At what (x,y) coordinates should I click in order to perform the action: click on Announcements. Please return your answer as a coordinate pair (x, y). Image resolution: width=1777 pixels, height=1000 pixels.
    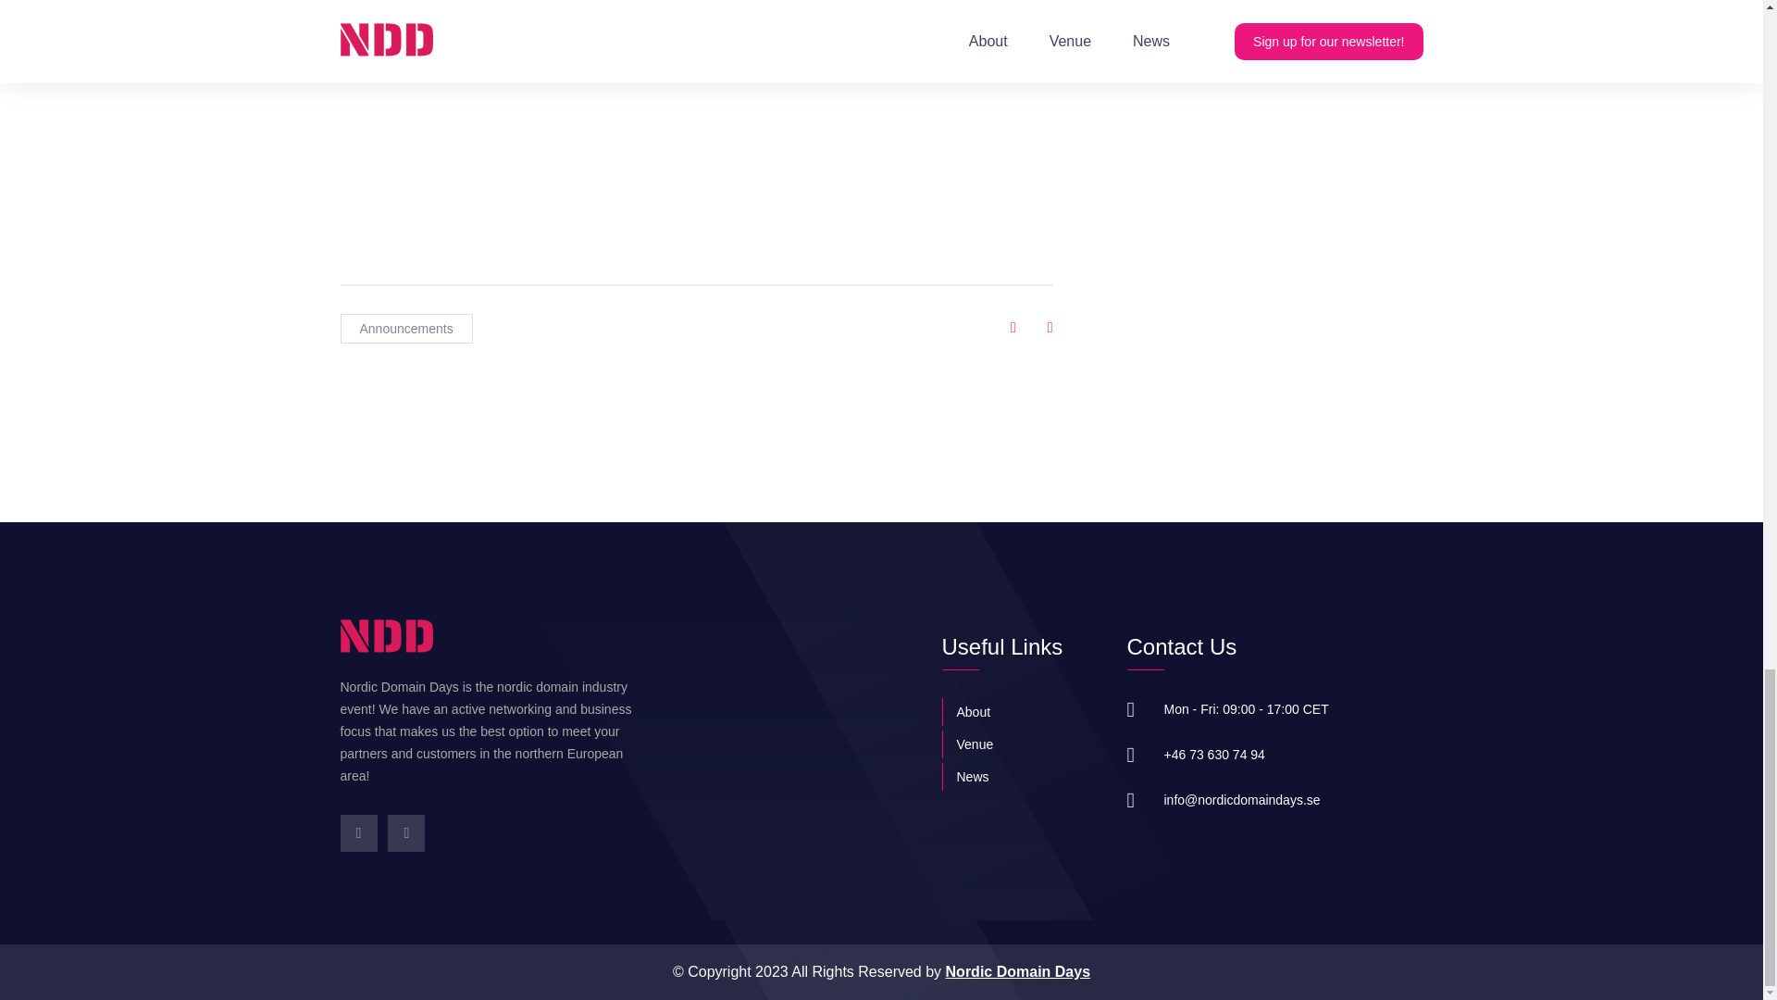
    Looking at the image, I should click on (406, 329).